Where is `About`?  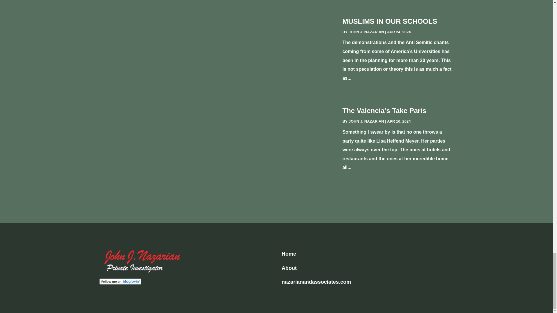
About is located at coordinates (289, 268).